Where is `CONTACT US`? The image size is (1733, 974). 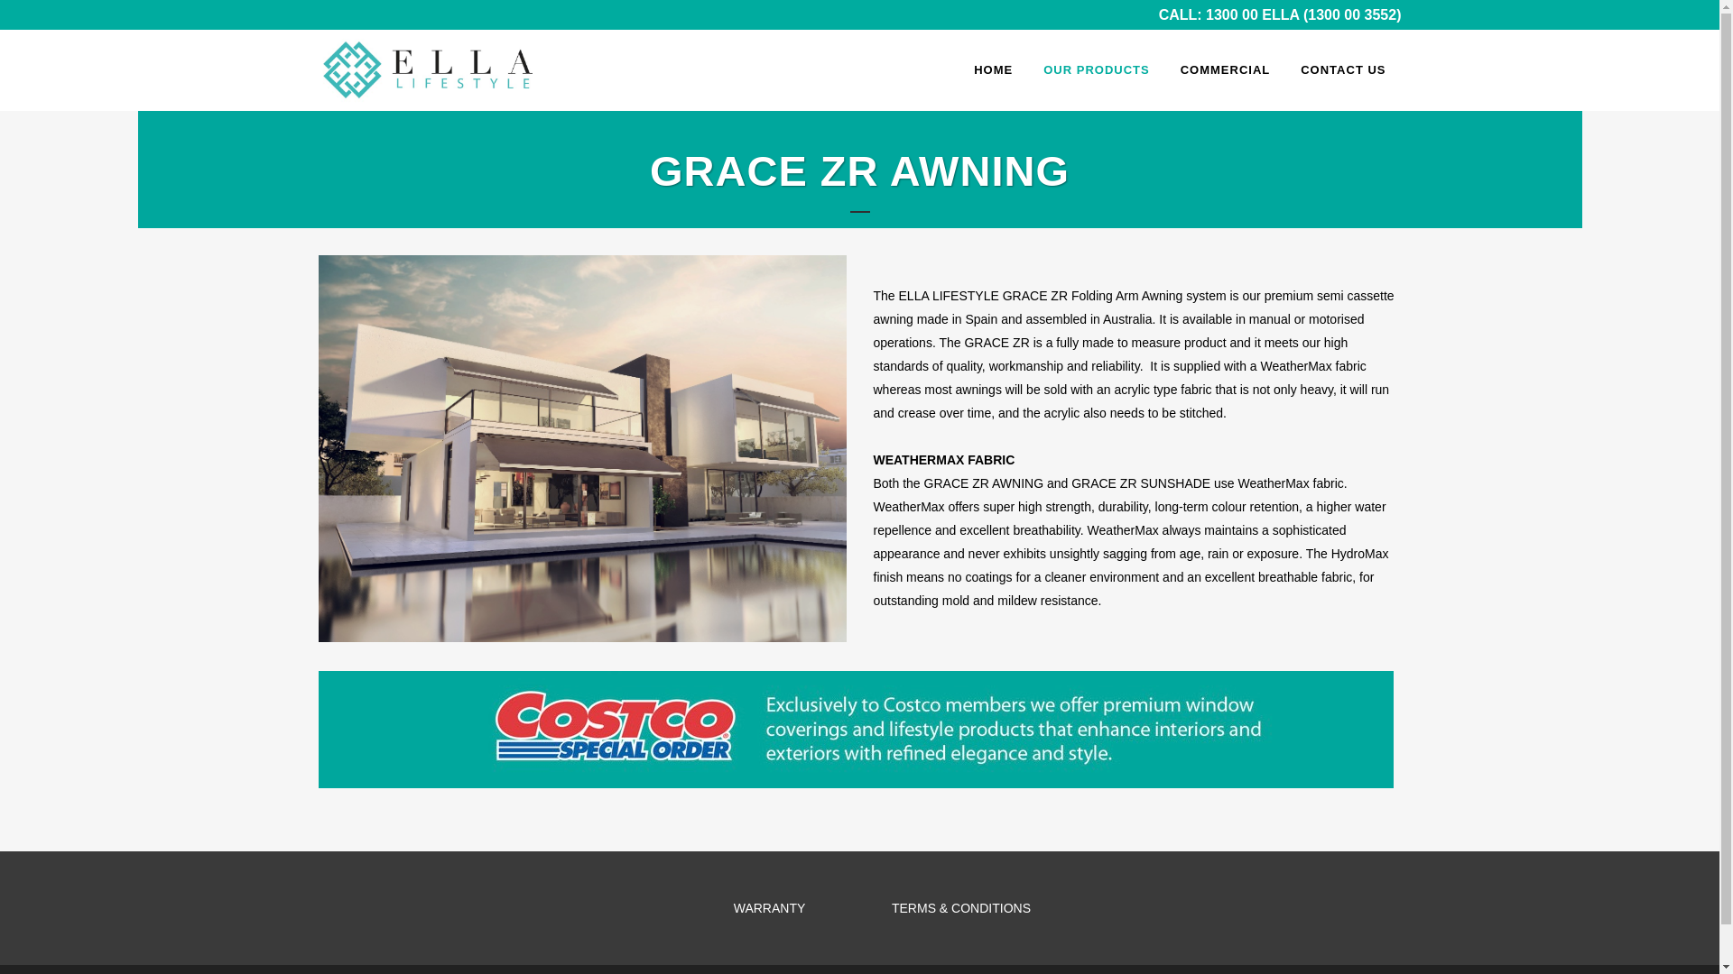
CONTACT US is located at coordinates (1343, 70).